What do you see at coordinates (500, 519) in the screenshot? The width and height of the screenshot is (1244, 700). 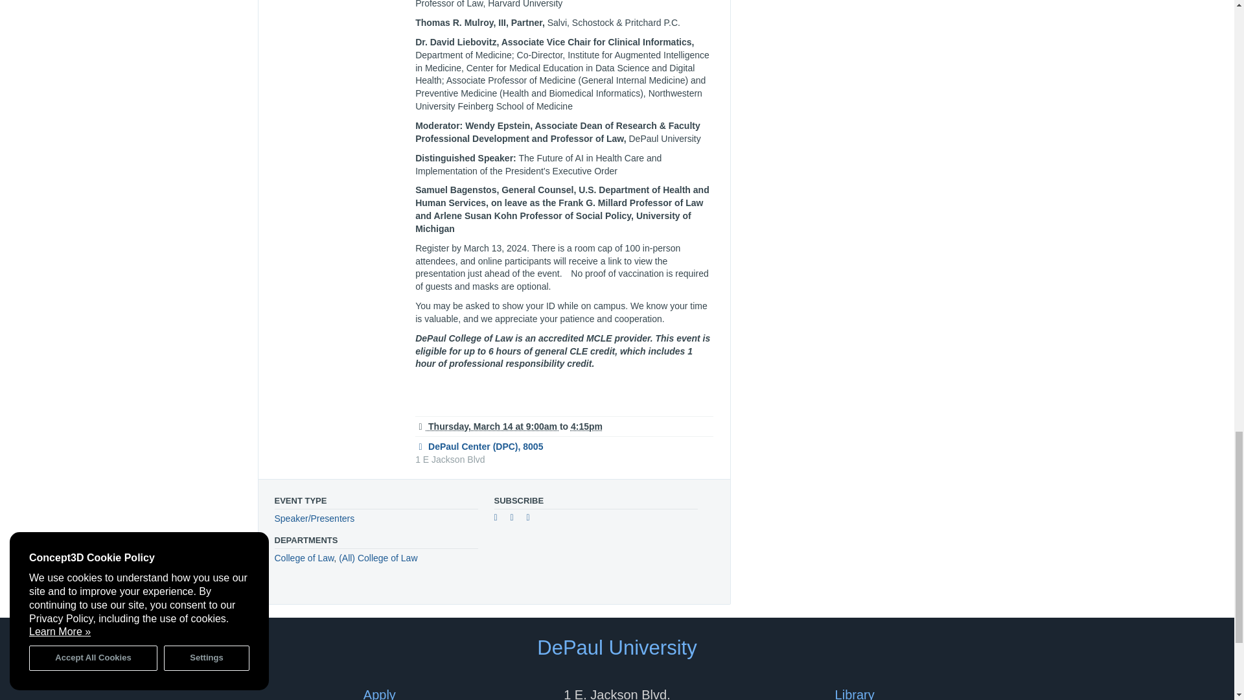 I see `Save to Google Calendar` at bounding box center [500, 519].